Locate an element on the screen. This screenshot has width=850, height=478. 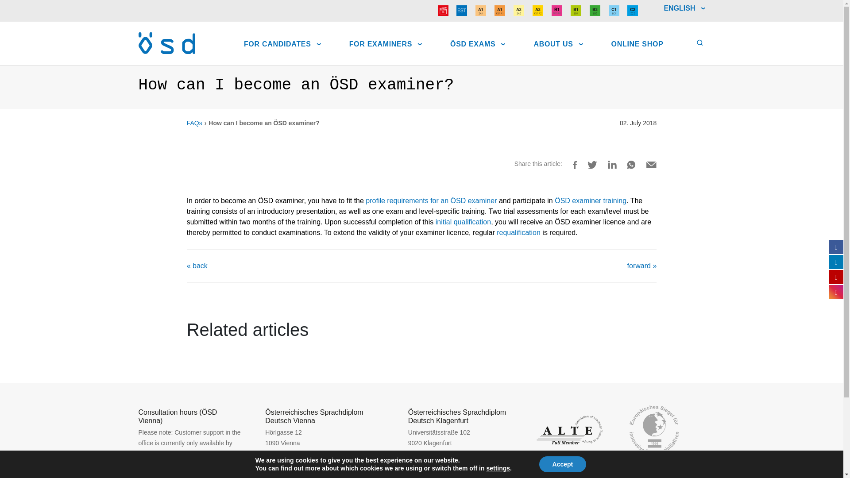
FAQs is located at coordinates (194, 123).